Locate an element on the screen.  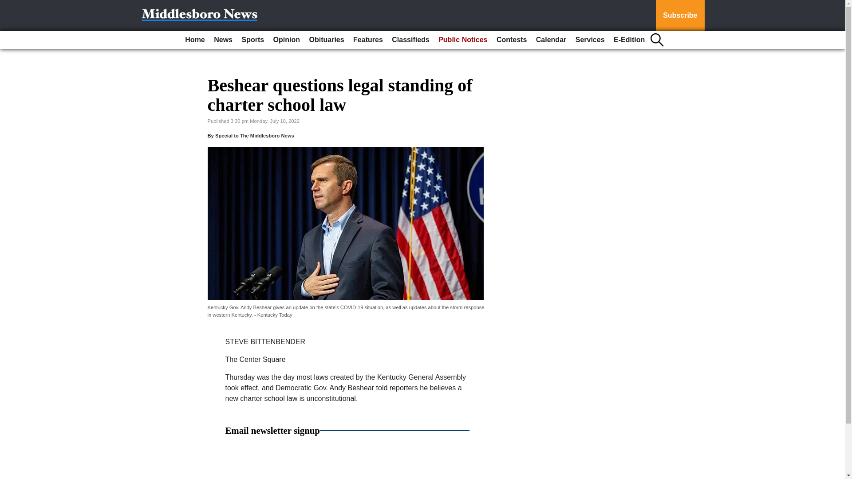
Special to The Middlesboro News is located at coordinates (255, 136).